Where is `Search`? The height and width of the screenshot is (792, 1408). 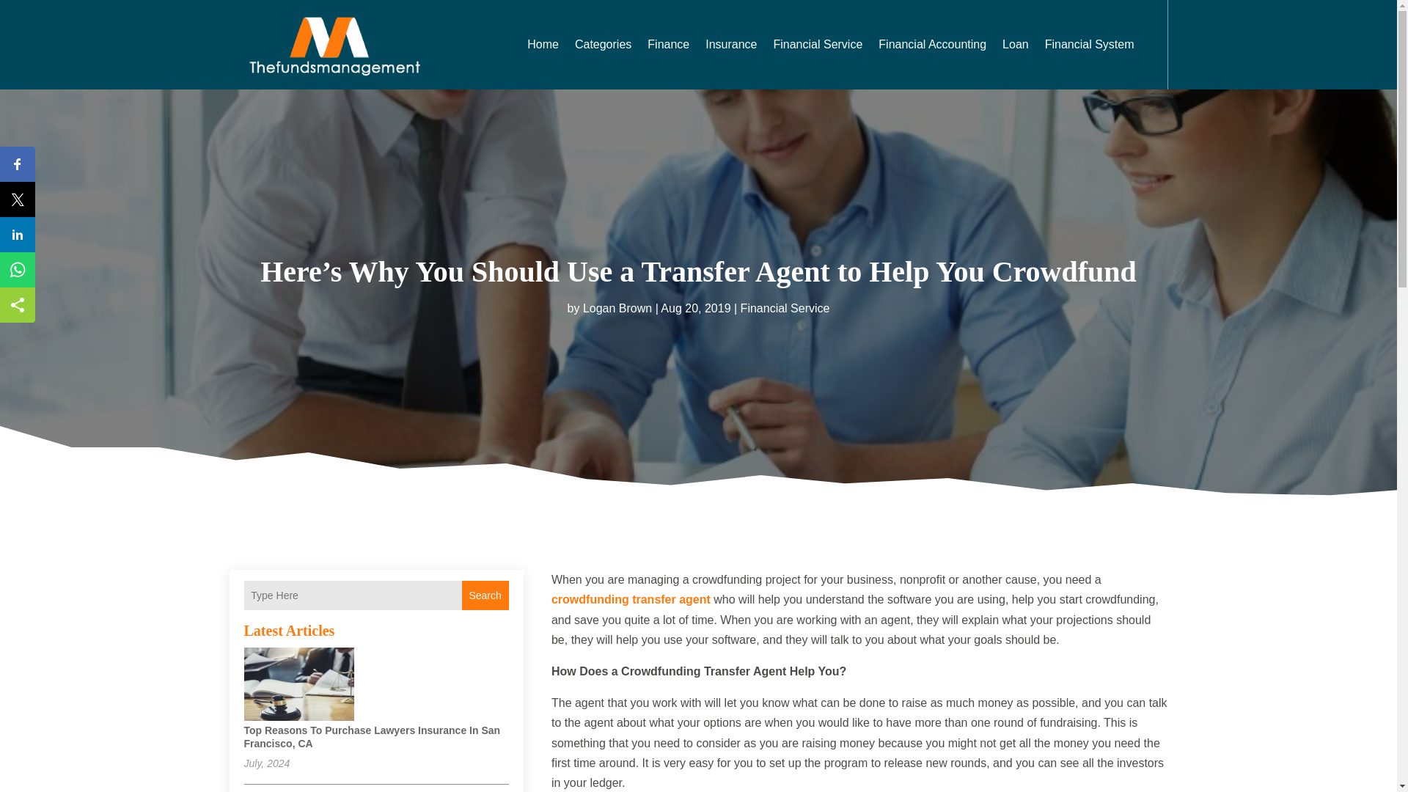
Search is located at coordinates (485, 595).